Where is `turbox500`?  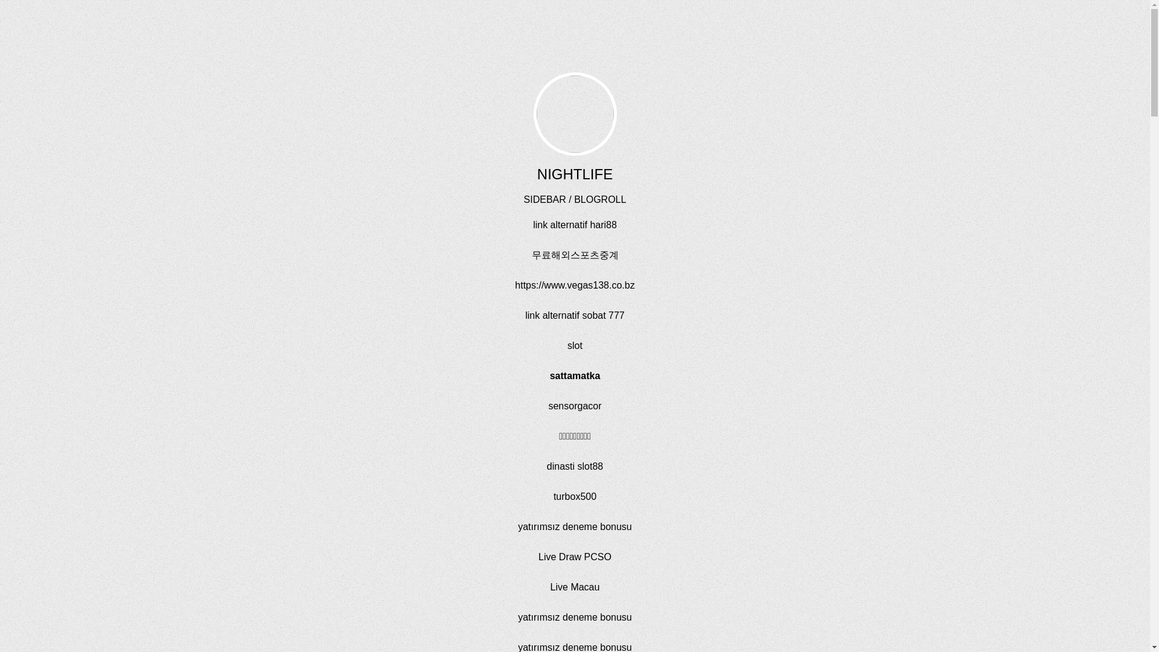
turbox500 is located at coordinates (575, 496).